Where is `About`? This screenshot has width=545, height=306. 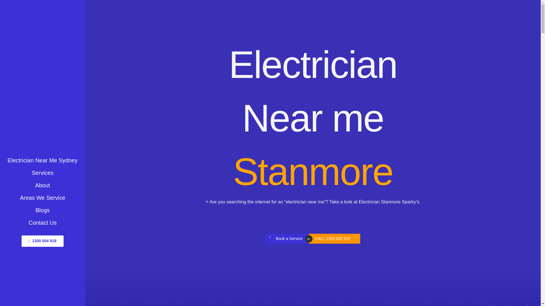 About is located at coordinates (43, 185).